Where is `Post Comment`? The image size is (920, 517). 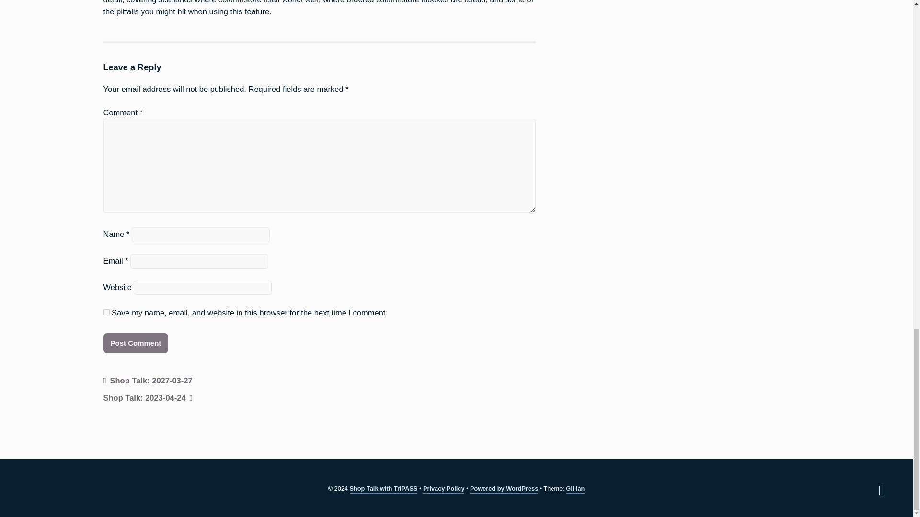
Post Comment is located at coordinates (136, 343).